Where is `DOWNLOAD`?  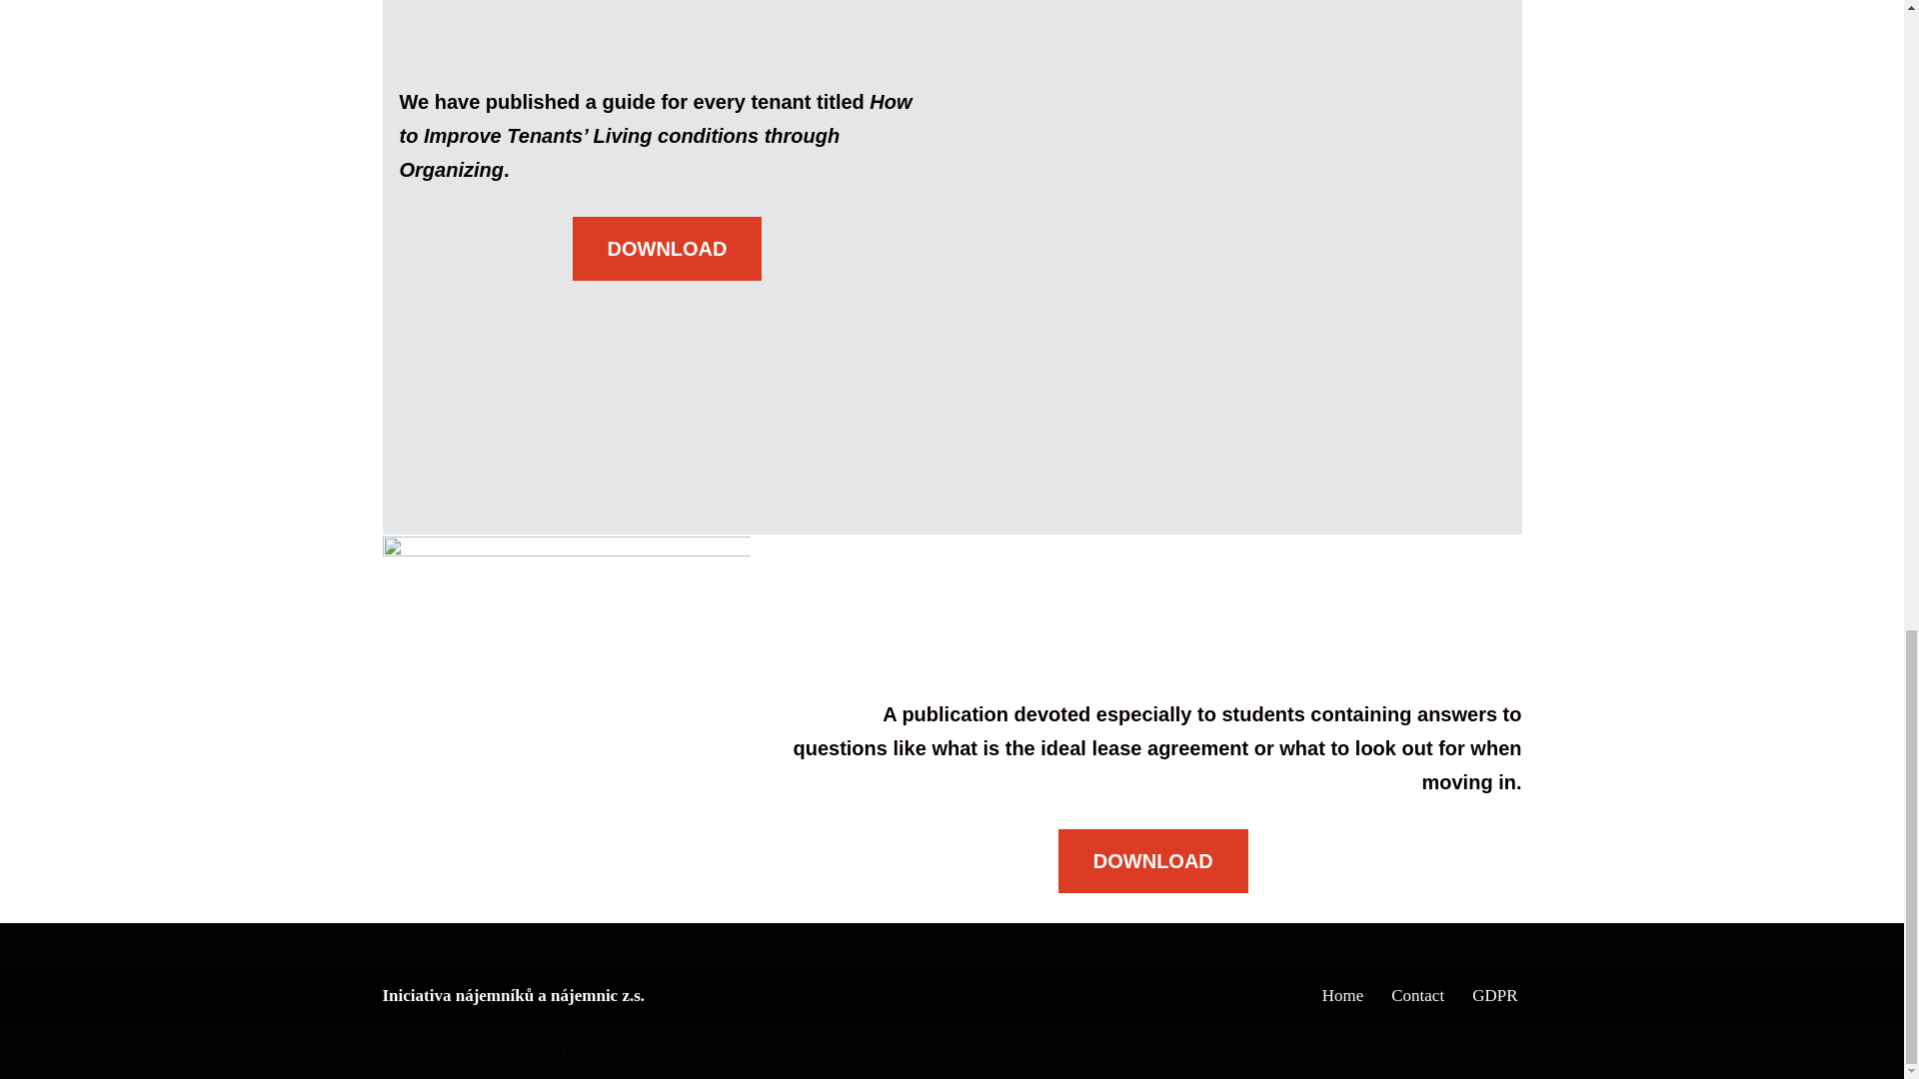 DOWNLOAD is located at coordinates (667, 248).